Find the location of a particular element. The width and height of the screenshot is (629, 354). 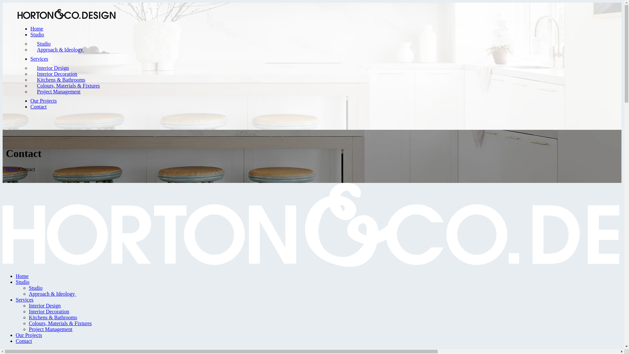

Interior Design is located at coordinates (45, 305).